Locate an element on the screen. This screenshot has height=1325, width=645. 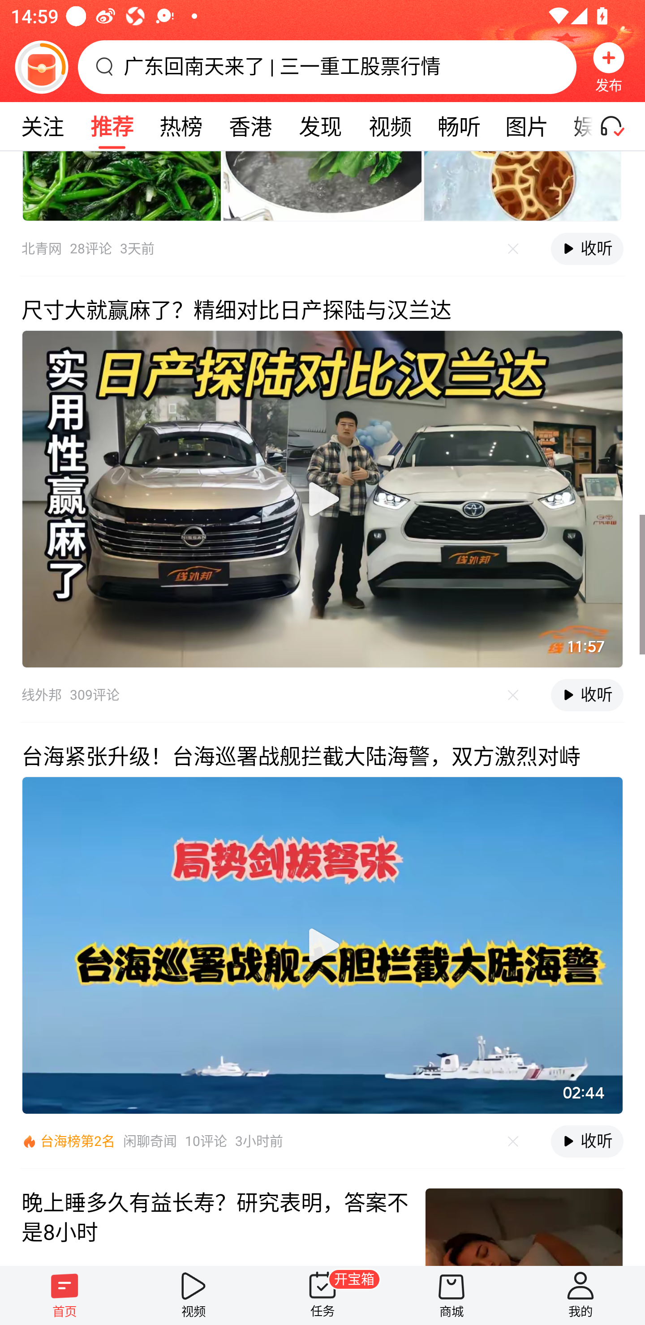
视频 is located at coordinates (390, 126).